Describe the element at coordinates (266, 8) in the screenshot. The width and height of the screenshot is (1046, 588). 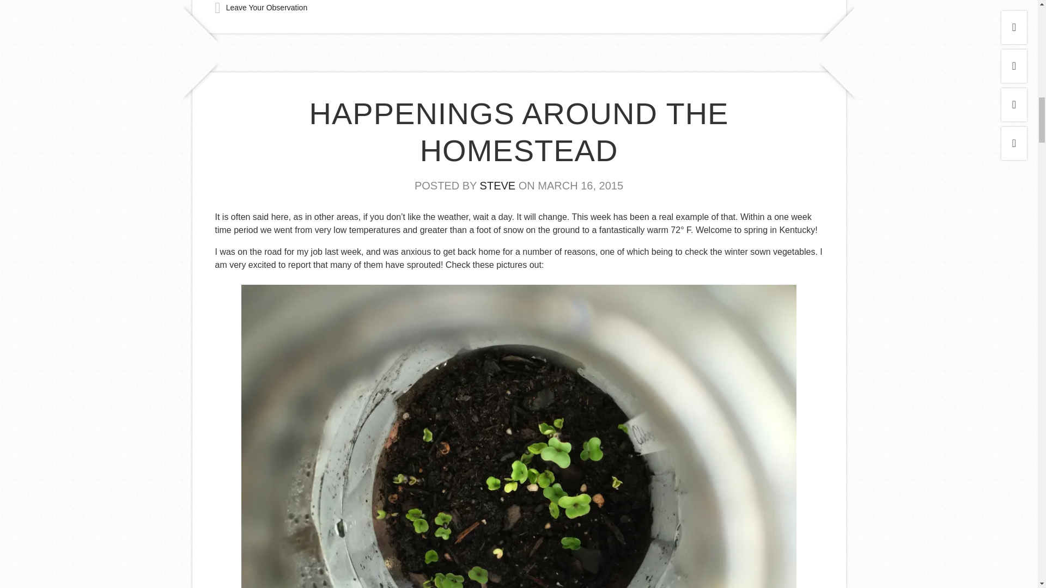
I see `Leave Your Observation` at that location.